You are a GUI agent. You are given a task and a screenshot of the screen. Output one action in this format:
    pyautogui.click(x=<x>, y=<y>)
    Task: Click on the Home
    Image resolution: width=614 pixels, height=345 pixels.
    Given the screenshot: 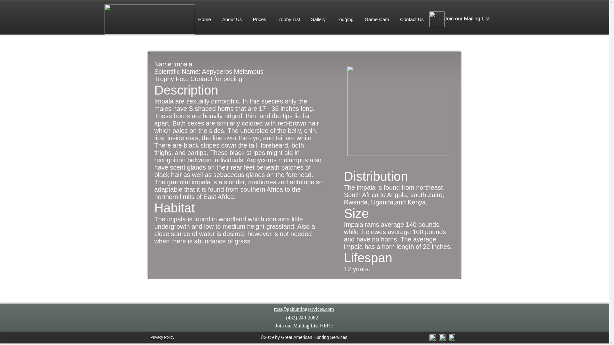 What is the action you would take?
    pyautogui.click(x=204, y=19)
    